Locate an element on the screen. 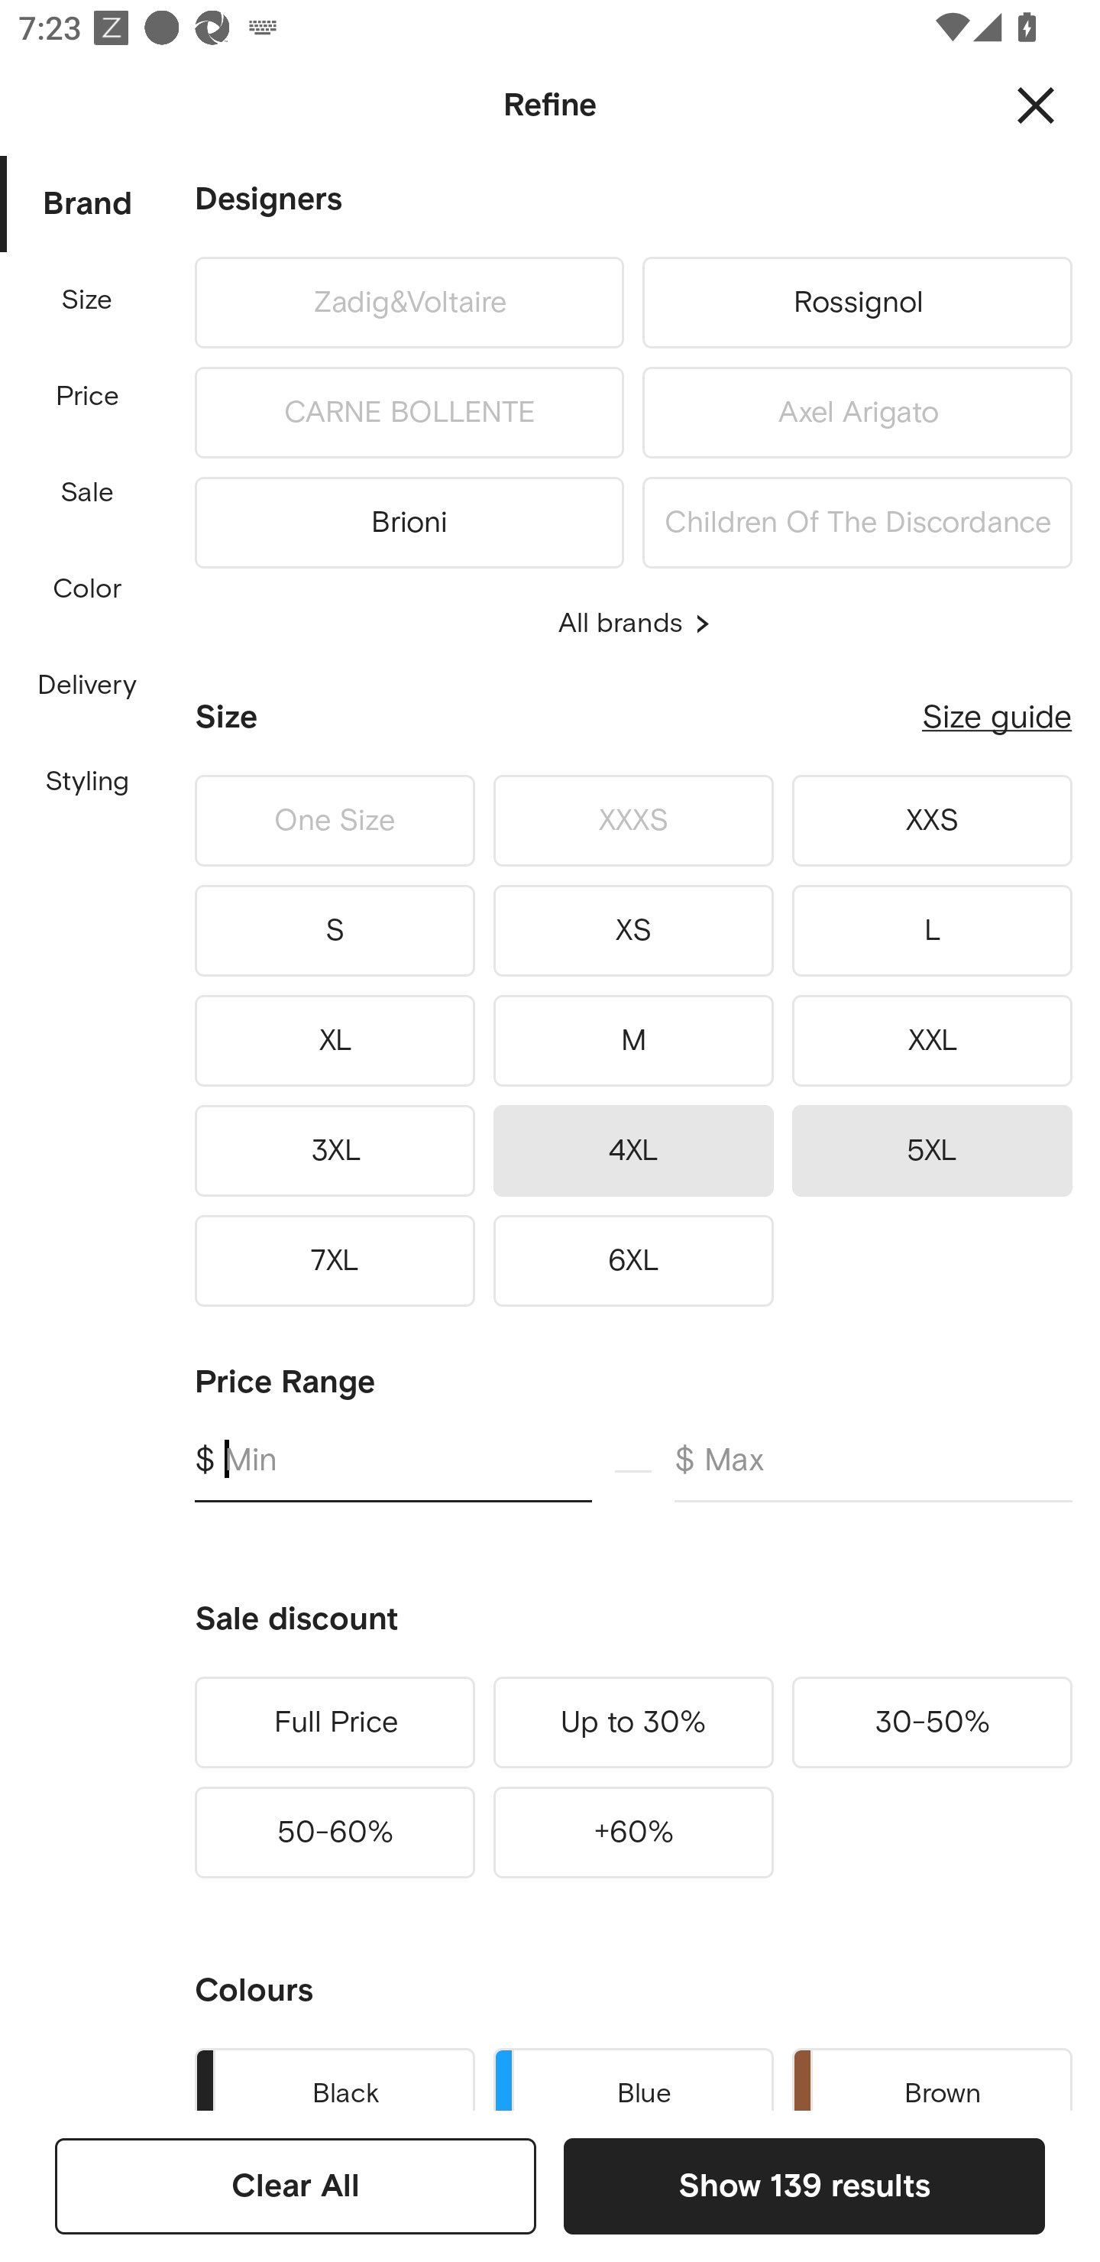  Brown is located at coordinates (932, 2074).